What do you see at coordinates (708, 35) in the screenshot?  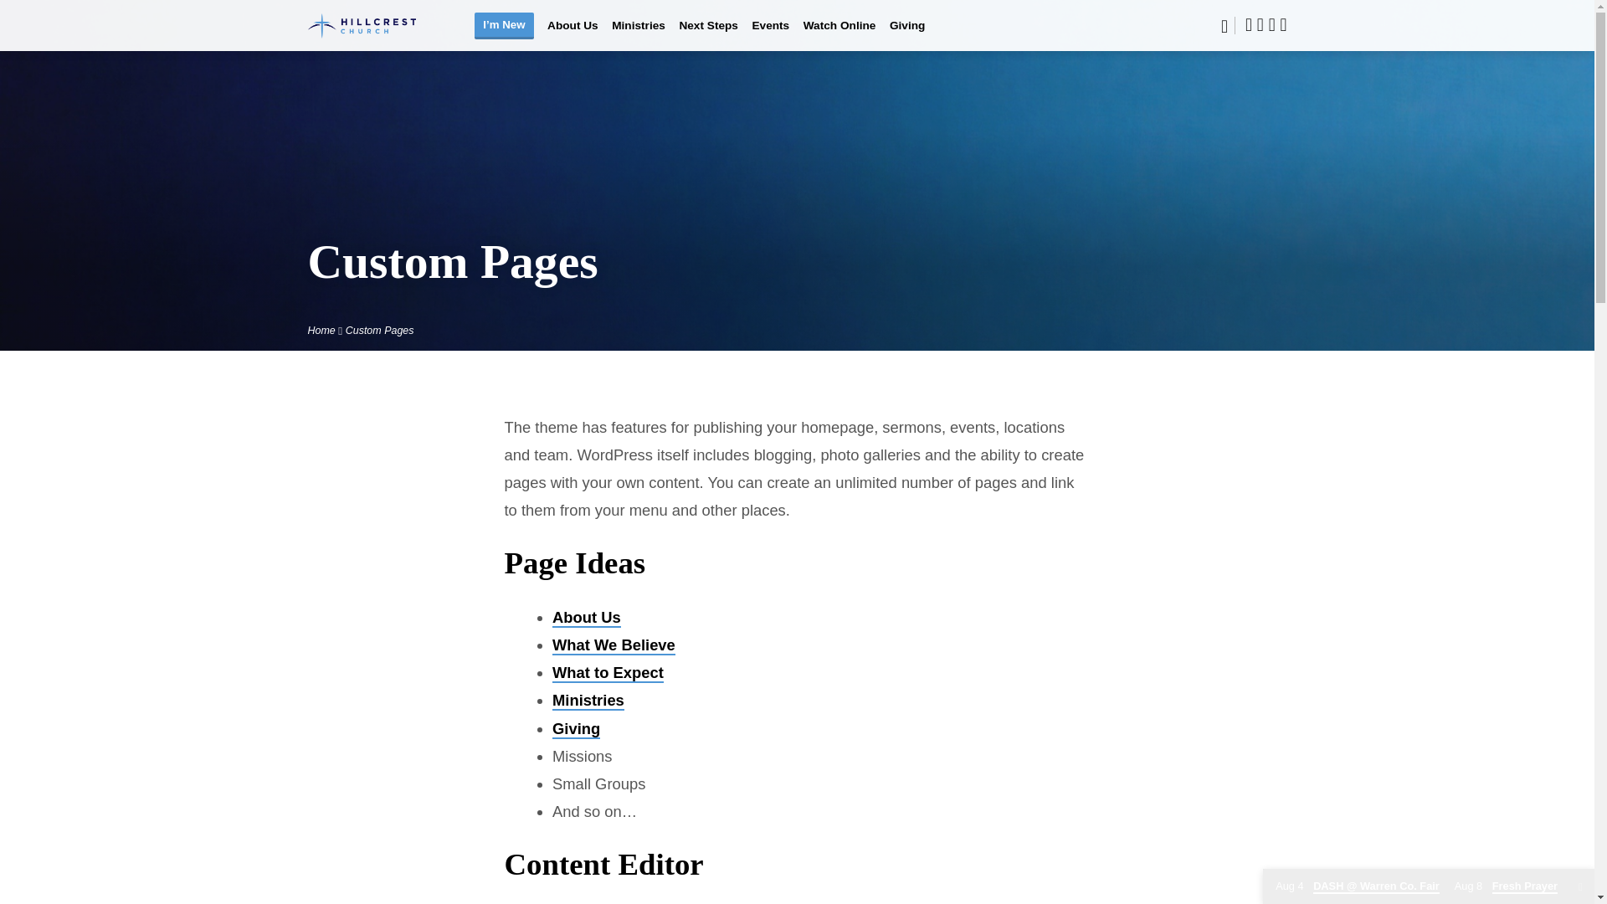 I see `Next Steps` at bounding box center [708, 35].